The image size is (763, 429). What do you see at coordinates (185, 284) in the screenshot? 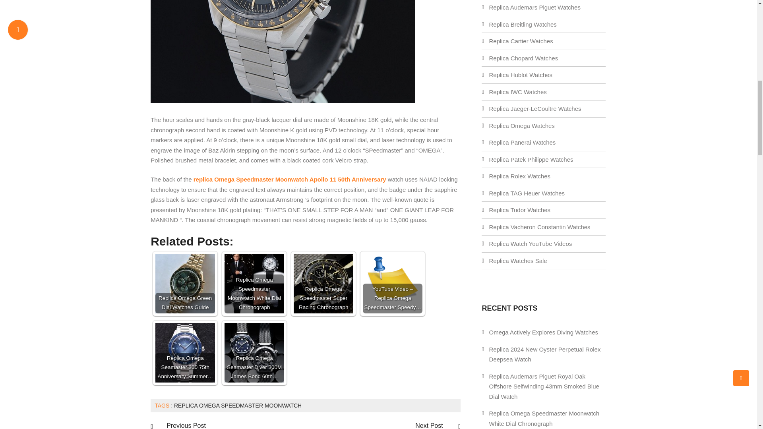
I see `Replica Omega Green Dial Watches Guide` at bounding box center [185, 284].